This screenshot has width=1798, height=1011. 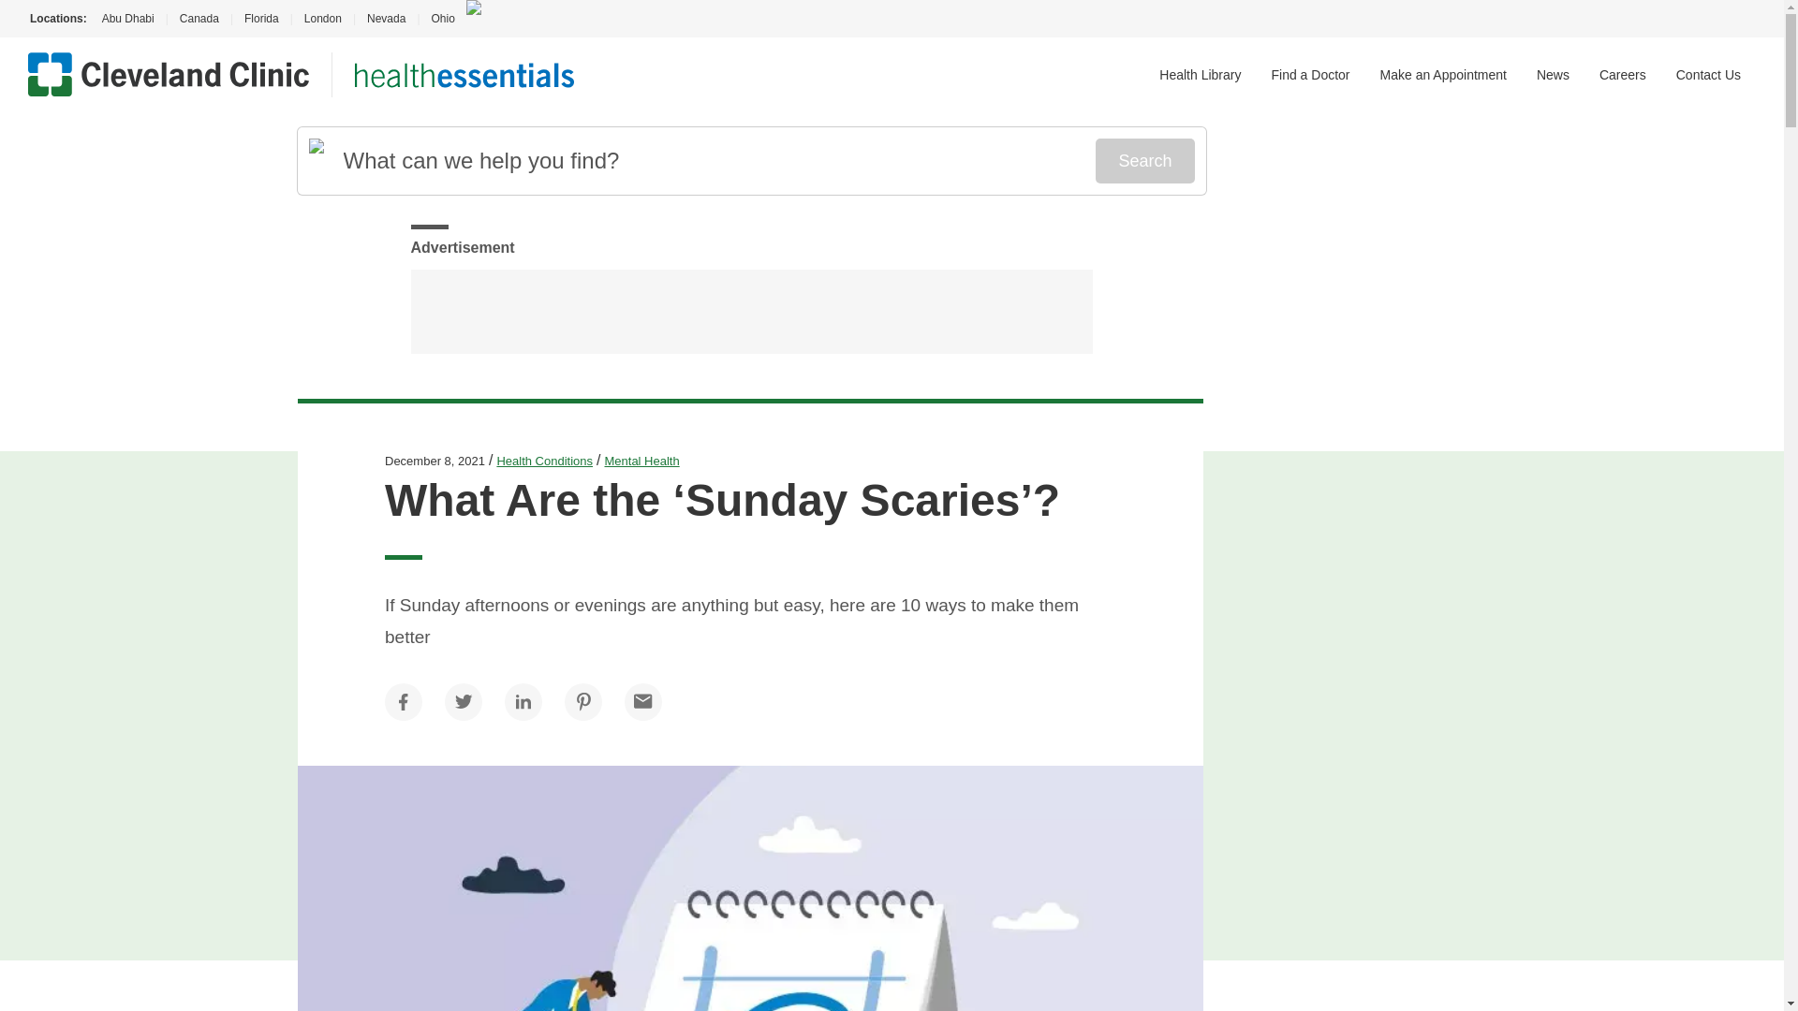 I want to click on News, so click(x=1553, y=75).